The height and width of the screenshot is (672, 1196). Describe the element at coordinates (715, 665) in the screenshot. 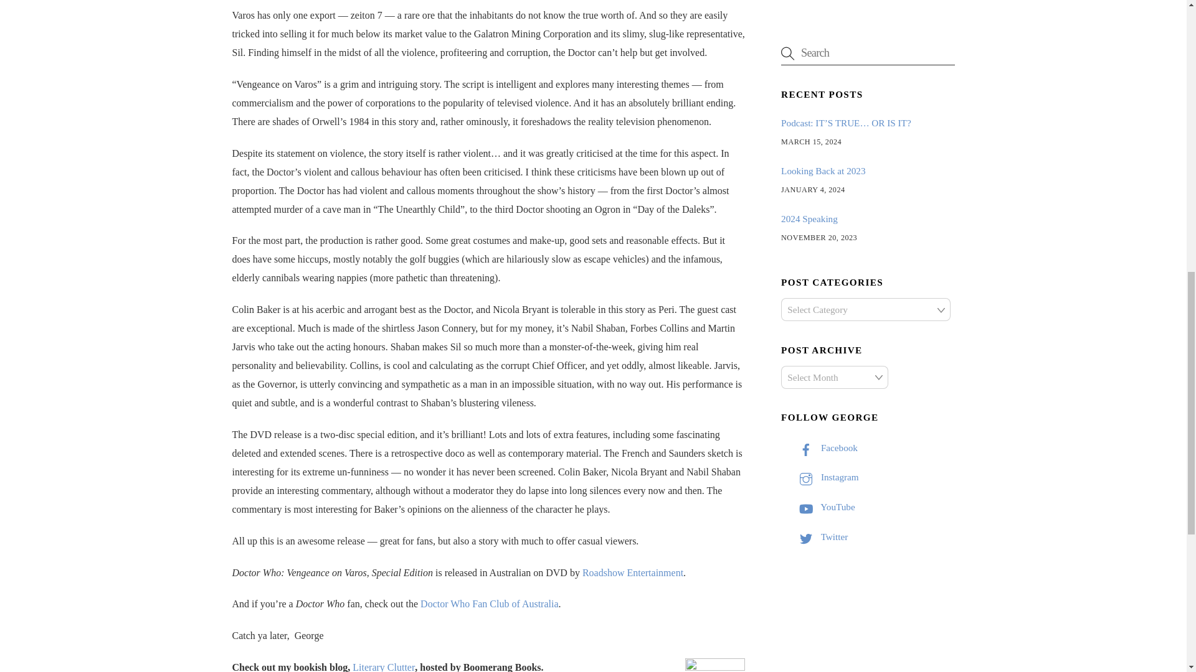

I see `Blood Brothers` at that location.